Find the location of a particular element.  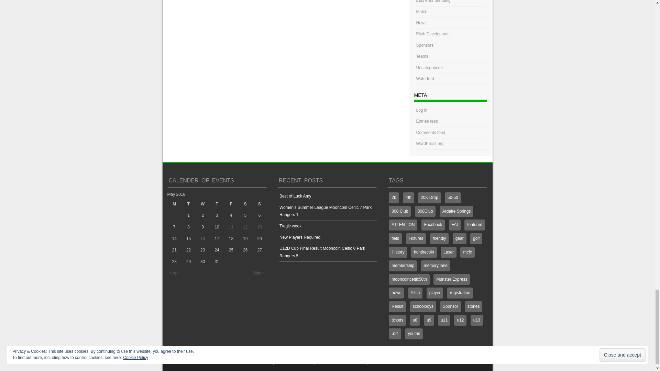

Tuesday is located at coordinates (188, 204).